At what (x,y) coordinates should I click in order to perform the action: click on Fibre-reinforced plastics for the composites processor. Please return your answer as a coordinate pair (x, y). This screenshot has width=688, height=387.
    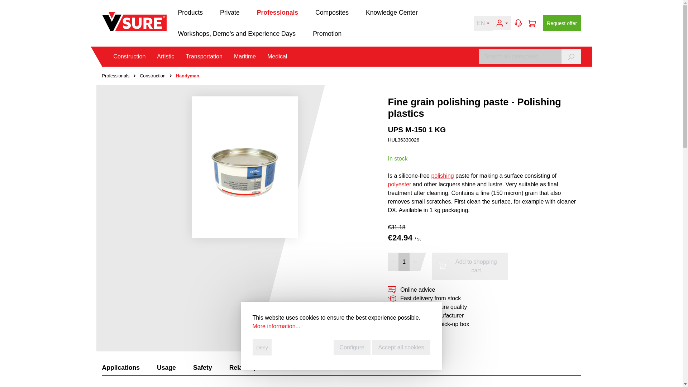
    Looking at the image, I should click on (340, 12).